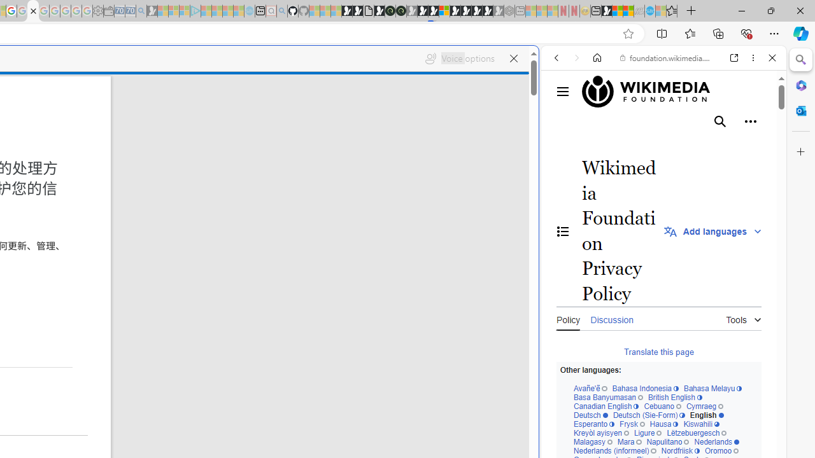  What do you see at coordinates (658, 426) in the screenshot?
I see `Wiktionary` at bounding box center [658, 426].